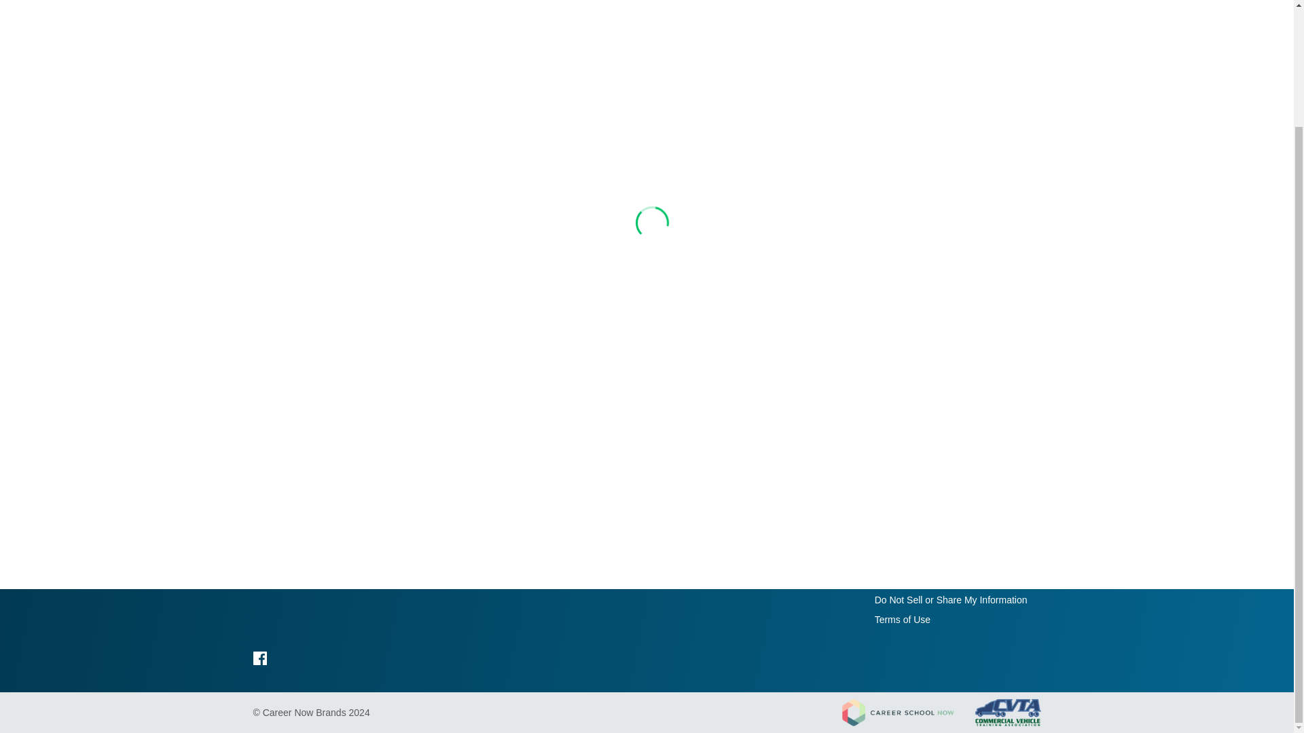 The height and width of the screenshot is (733, 1304). What do you see at coordinates (656, 521) in the screenshot?
I see `Find CDL Schools Near You` at bounding box center [656, 521].